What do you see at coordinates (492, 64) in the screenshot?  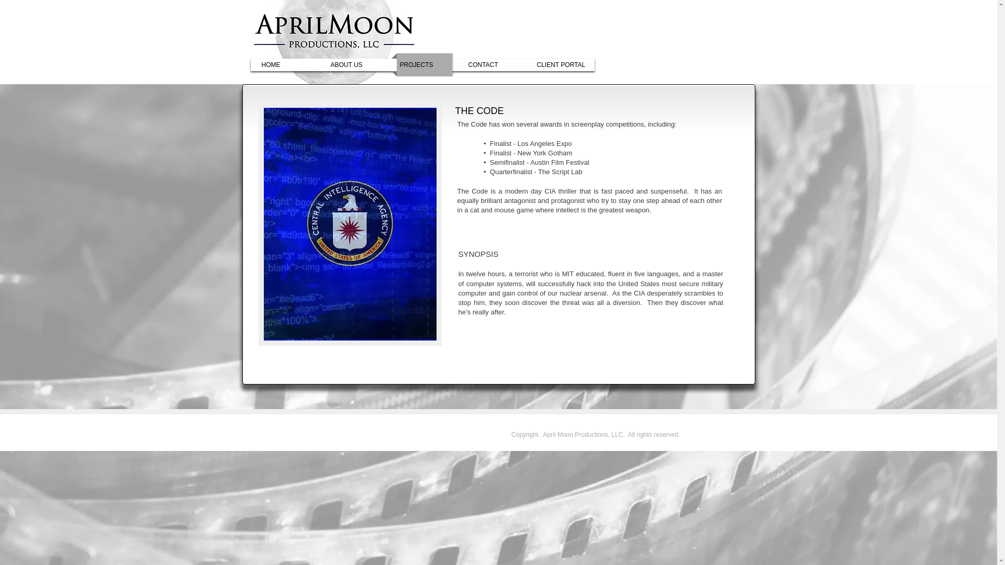 I see `CONTACT` at bounding box center [492, 64].